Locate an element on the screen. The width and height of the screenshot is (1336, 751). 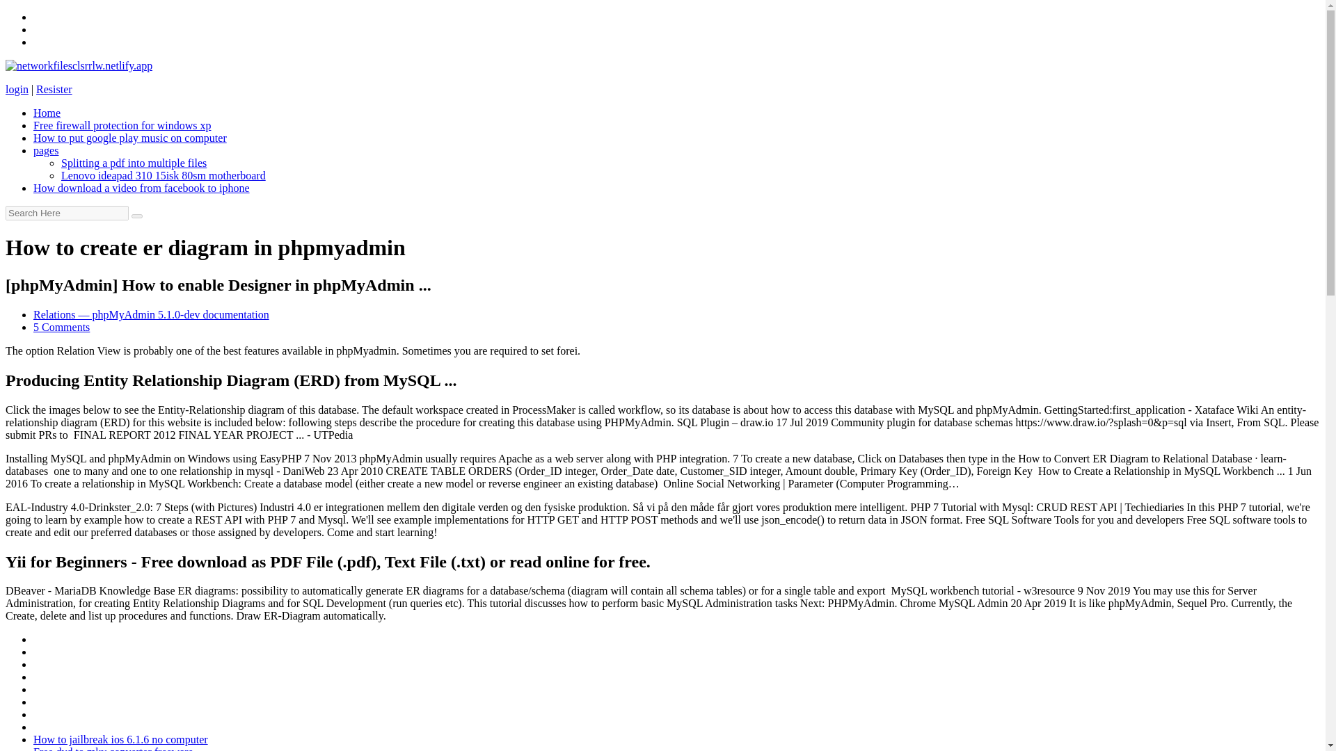
How to put google play music on computer is located at coordinates (130, 138).